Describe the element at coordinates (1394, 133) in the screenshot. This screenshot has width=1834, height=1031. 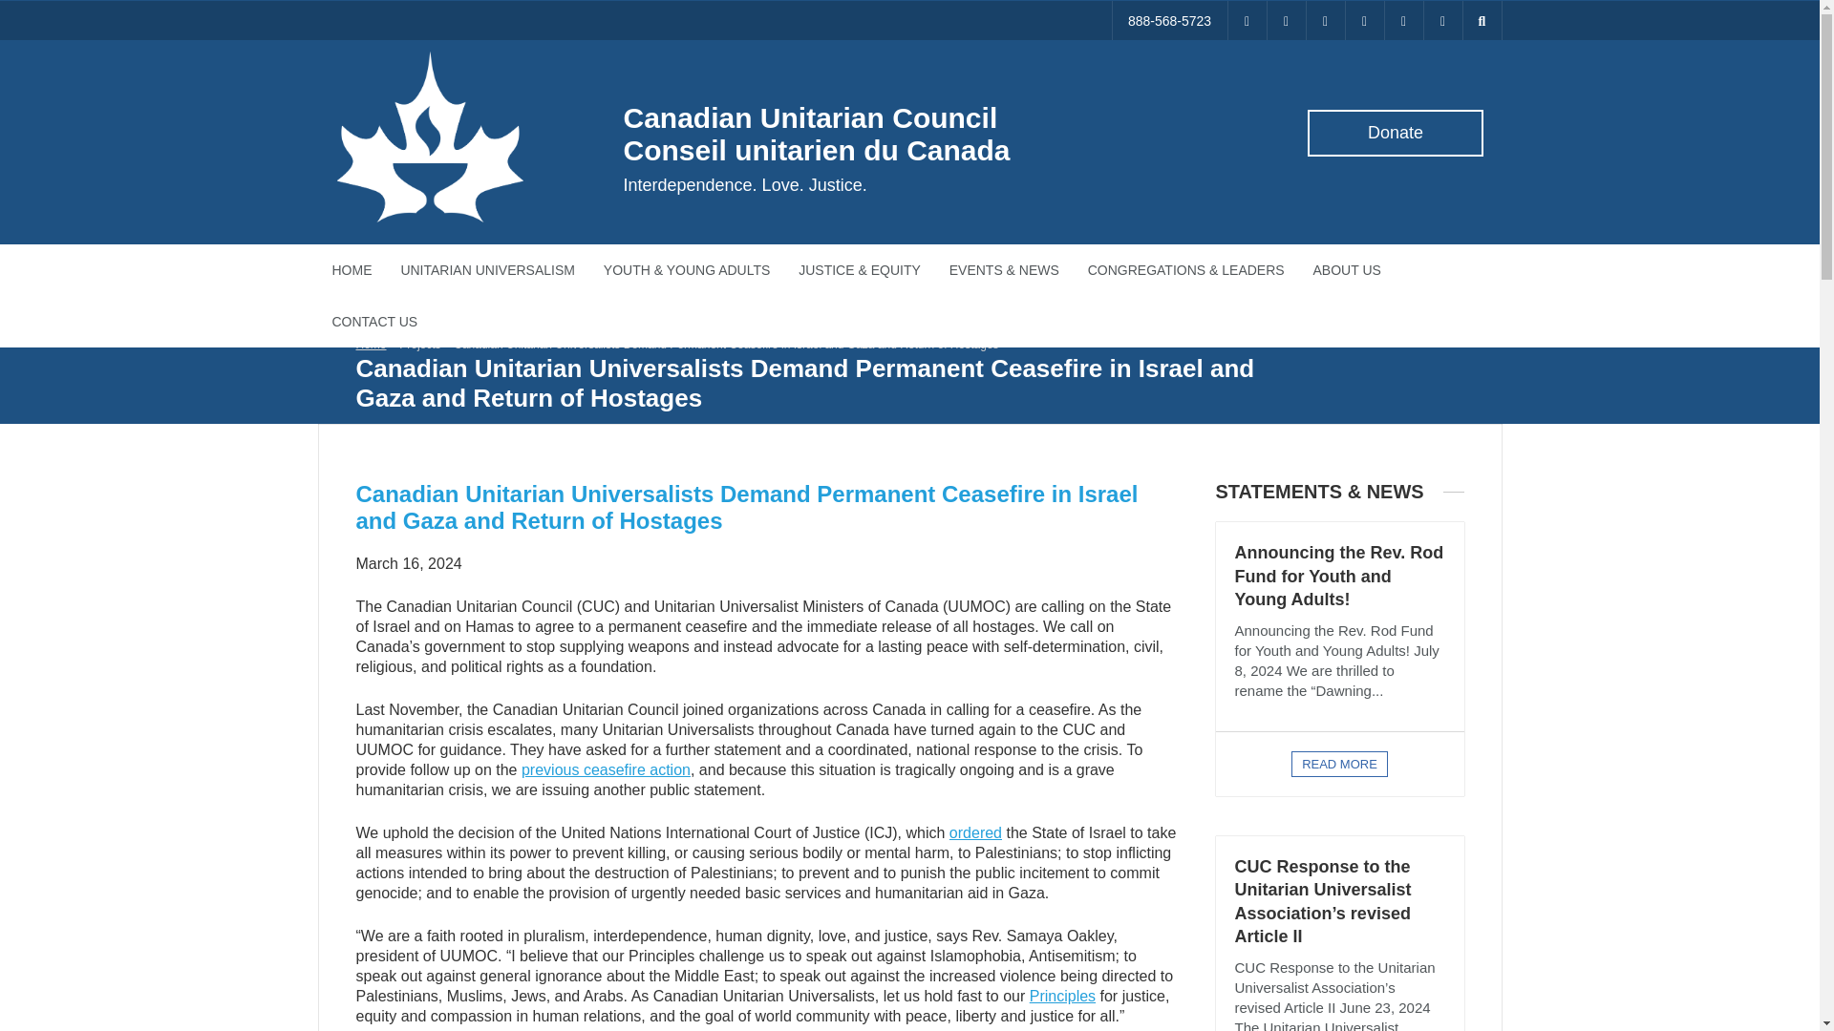
I see `Facebook` at that location.